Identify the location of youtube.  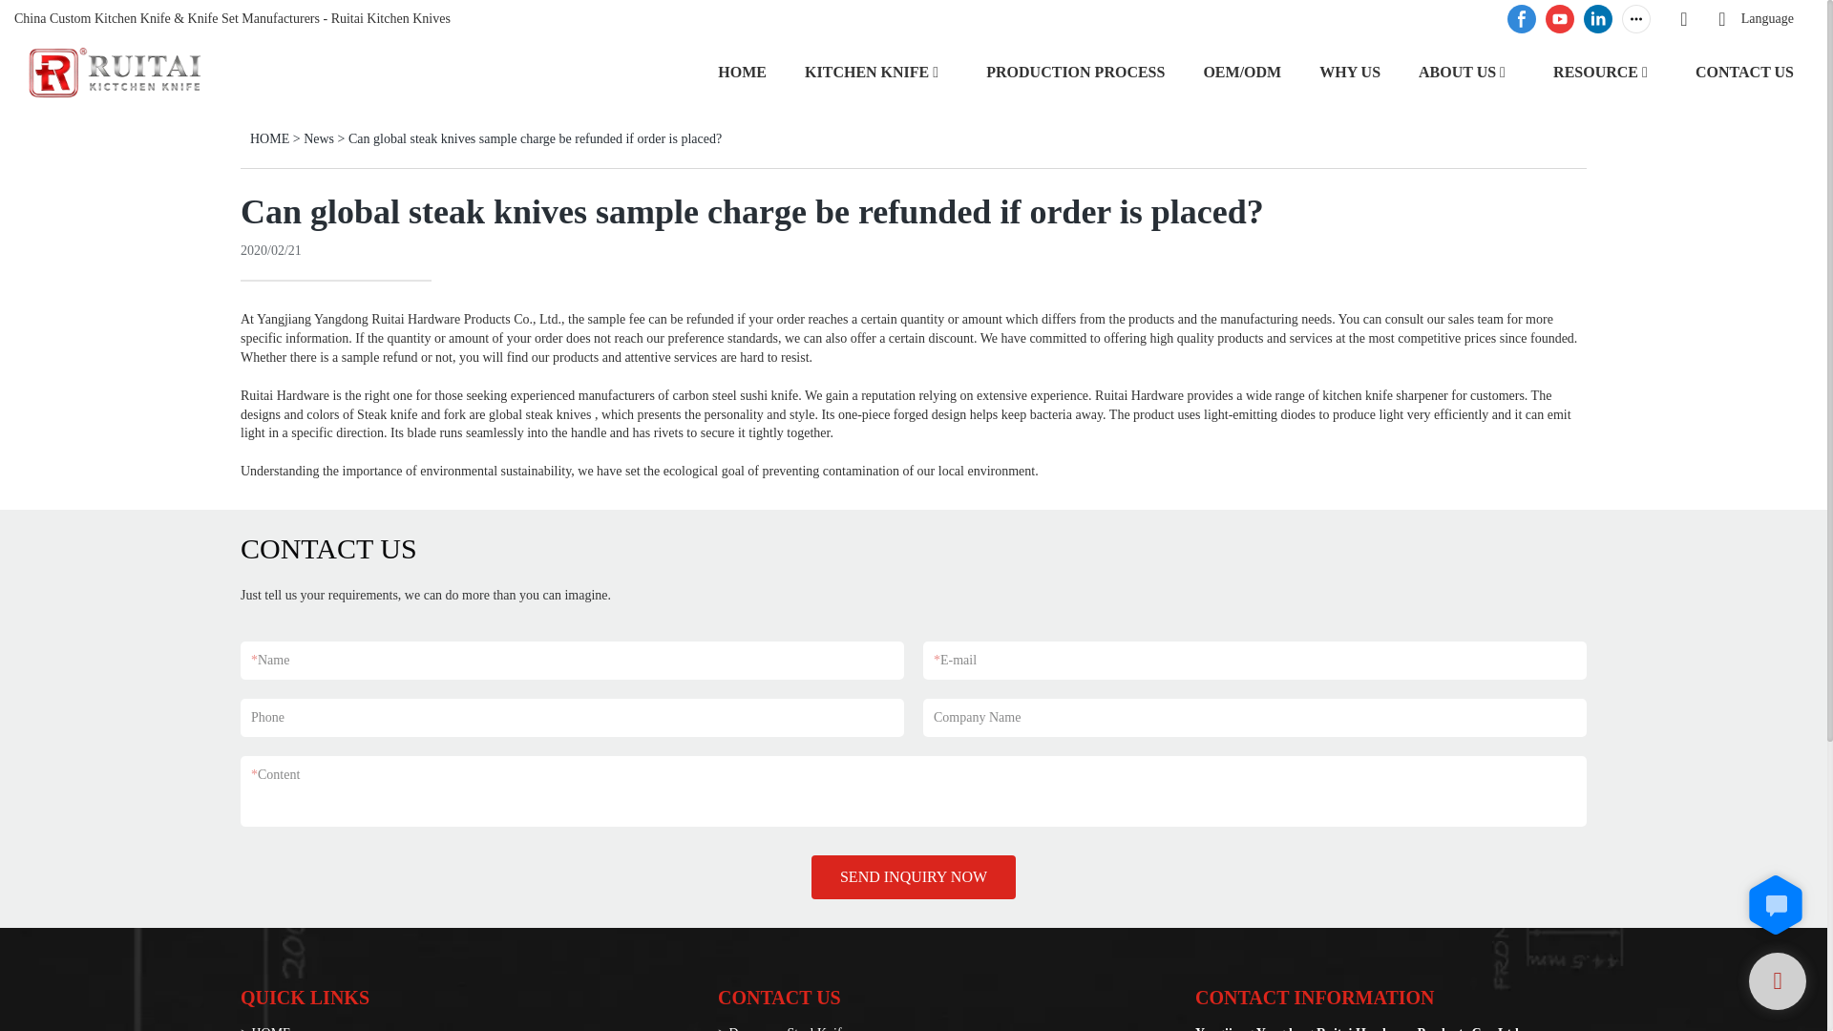
(1560, 19).